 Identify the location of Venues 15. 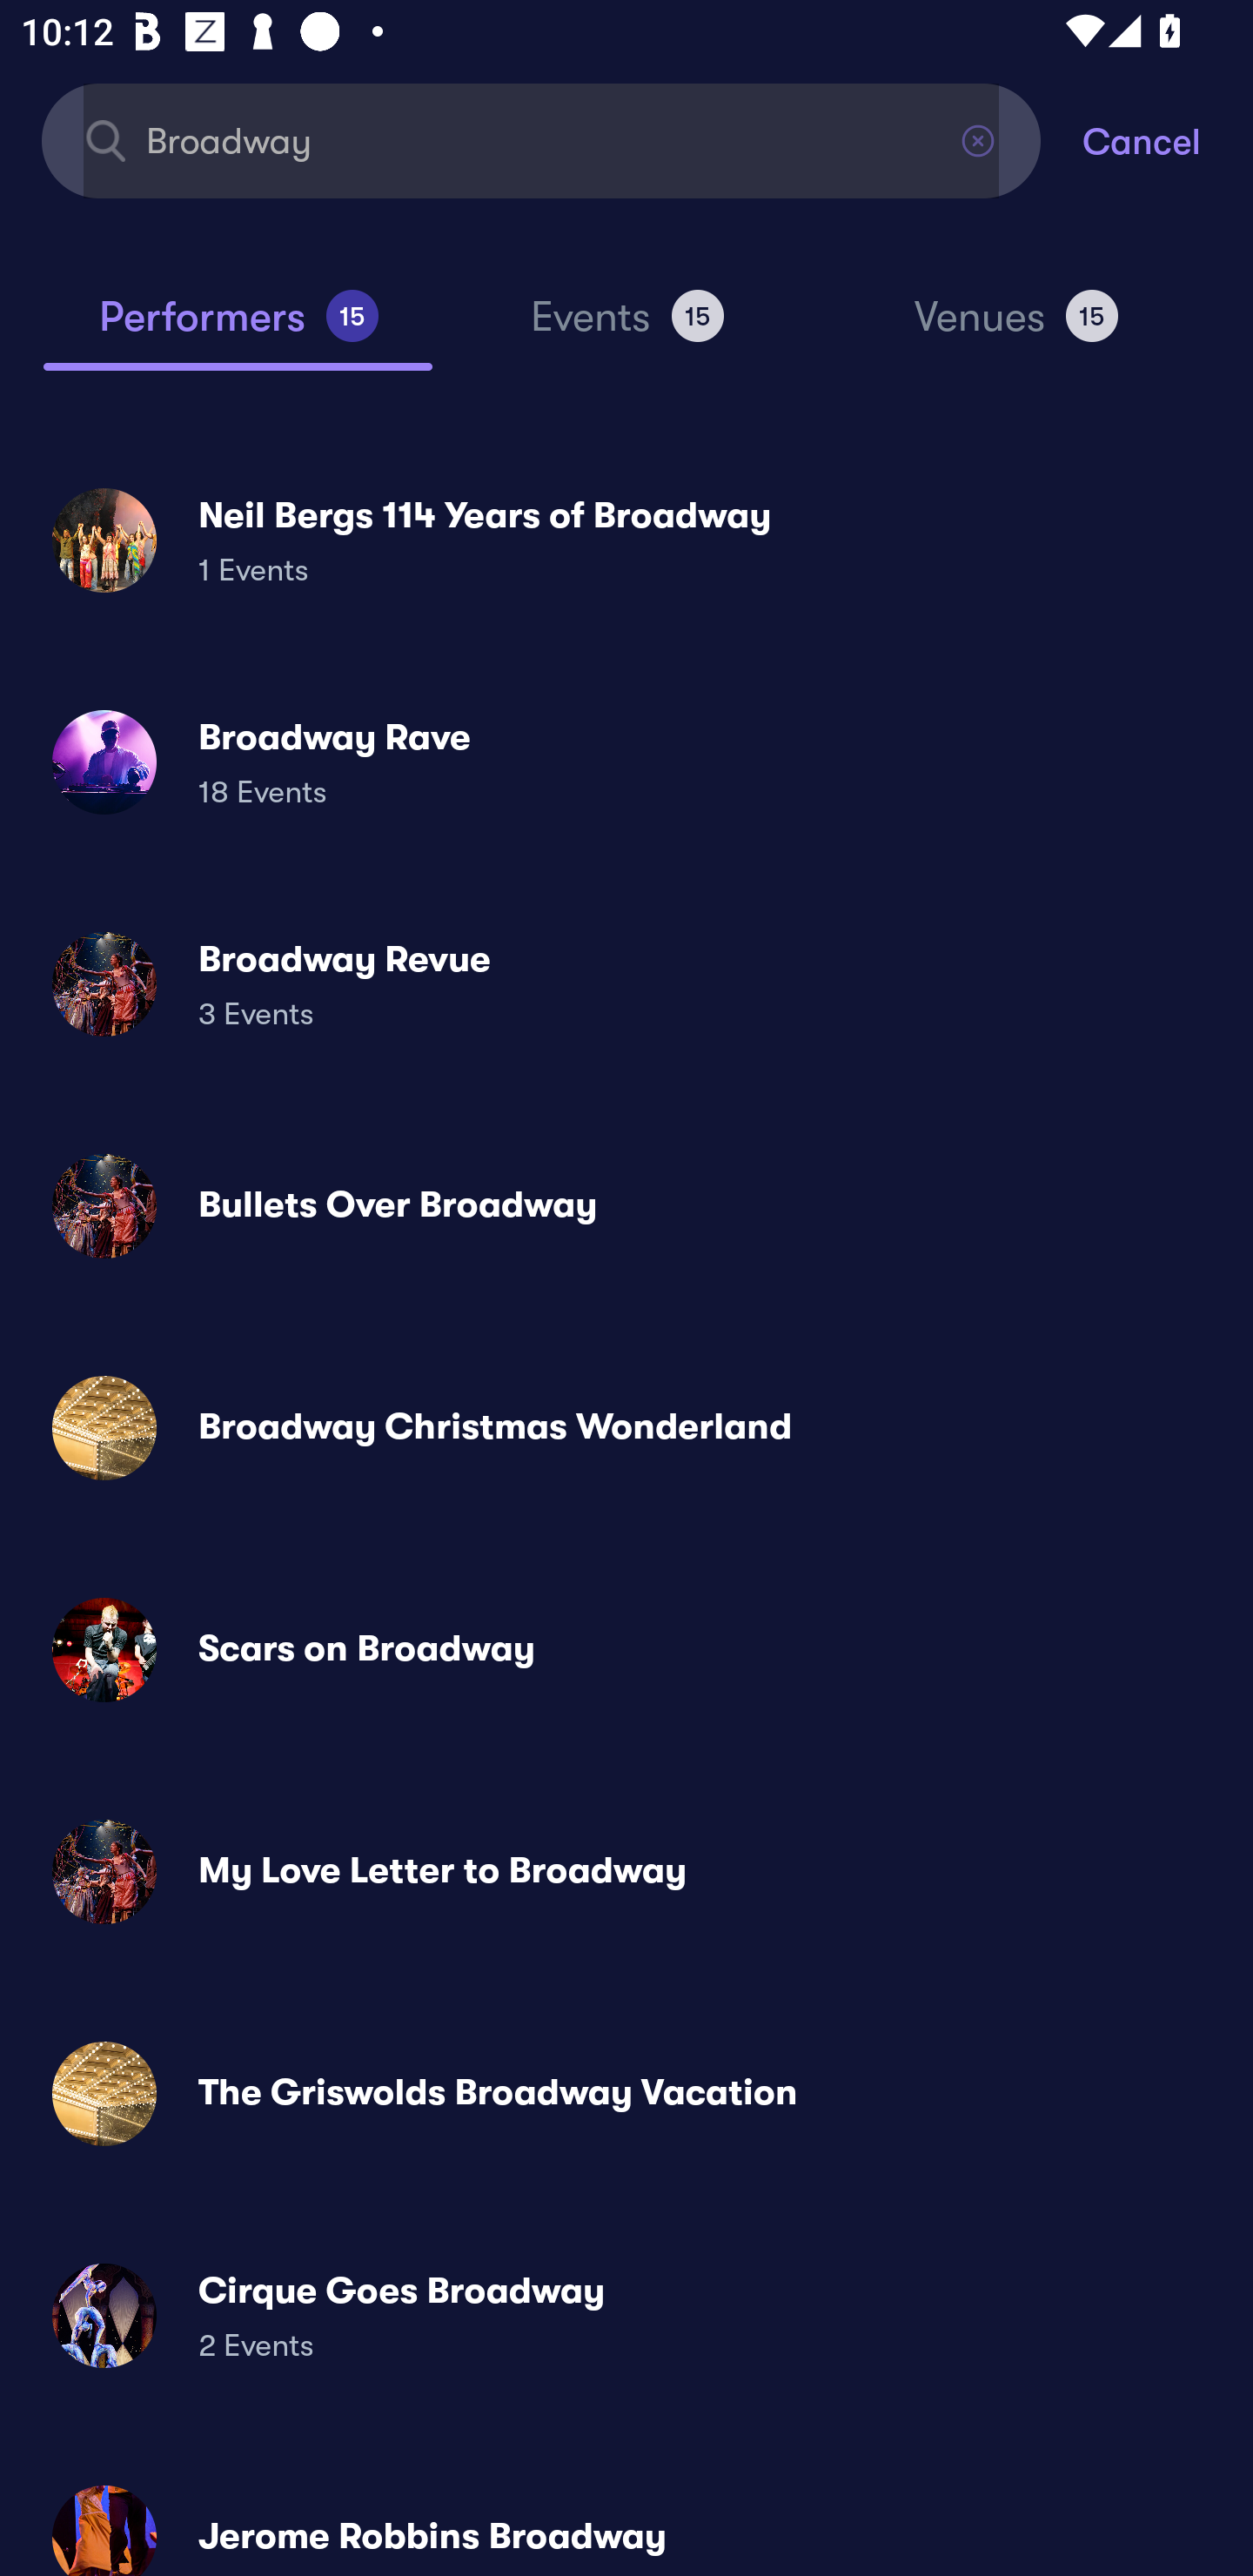
(1016, 329).